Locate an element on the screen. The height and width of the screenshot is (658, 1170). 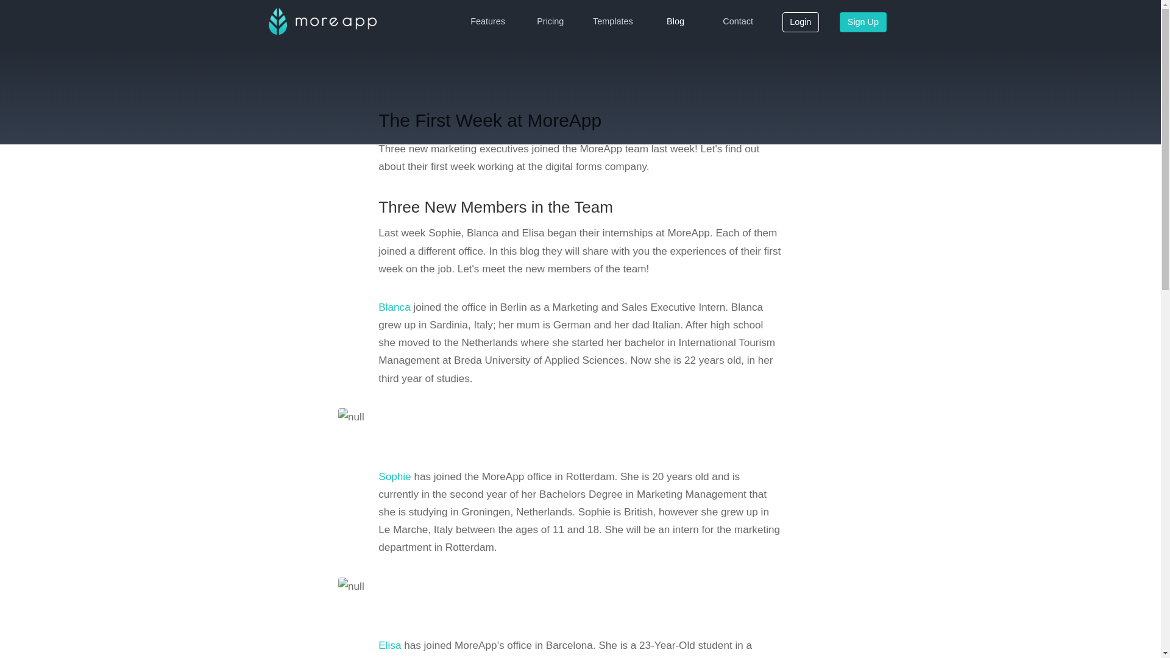
Blog is located at coordinates (675, 21).